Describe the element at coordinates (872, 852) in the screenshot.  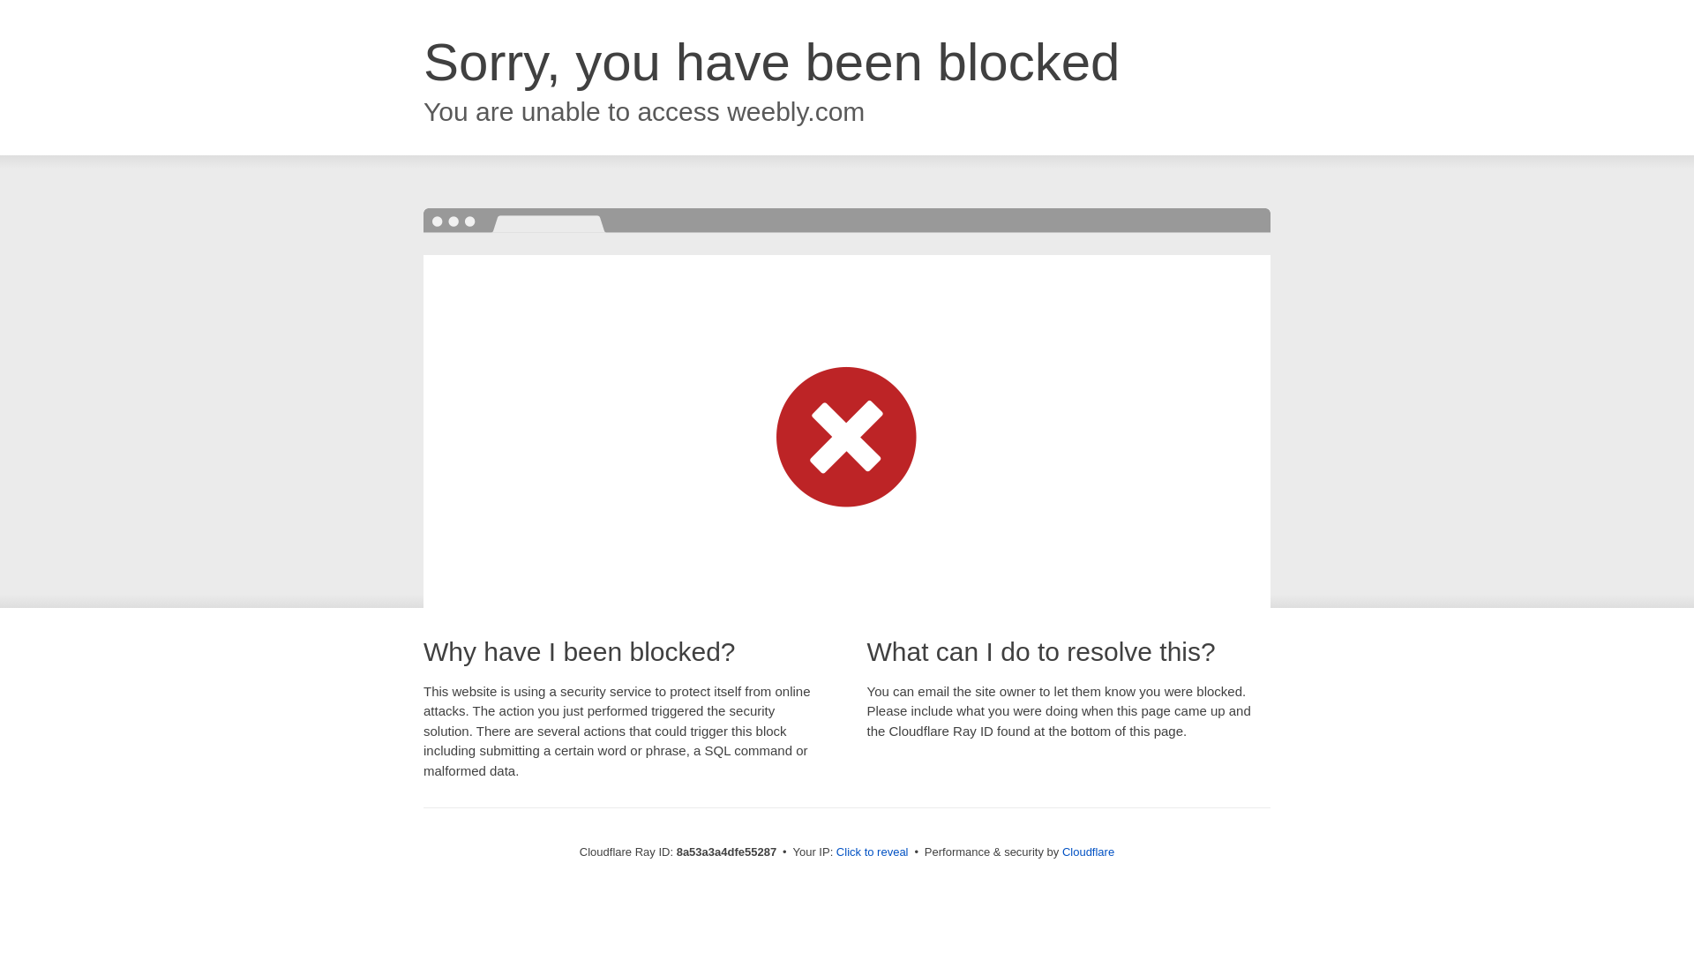
I see `Click to reveal` at that location.